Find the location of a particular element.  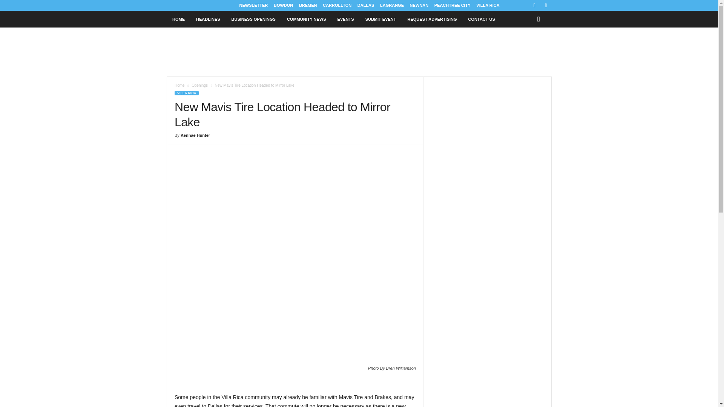

VILLA RICA is located at coordinates (488, 5).